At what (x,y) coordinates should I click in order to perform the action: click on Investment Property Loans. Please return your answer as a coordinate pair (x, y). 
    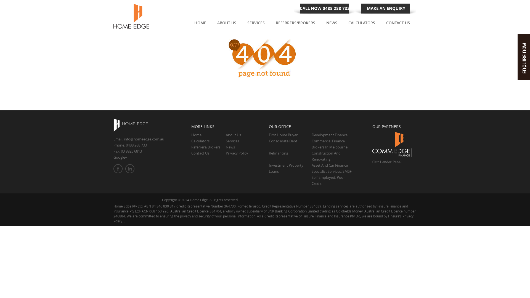
    Looking at the image, I should click on (286, 168).